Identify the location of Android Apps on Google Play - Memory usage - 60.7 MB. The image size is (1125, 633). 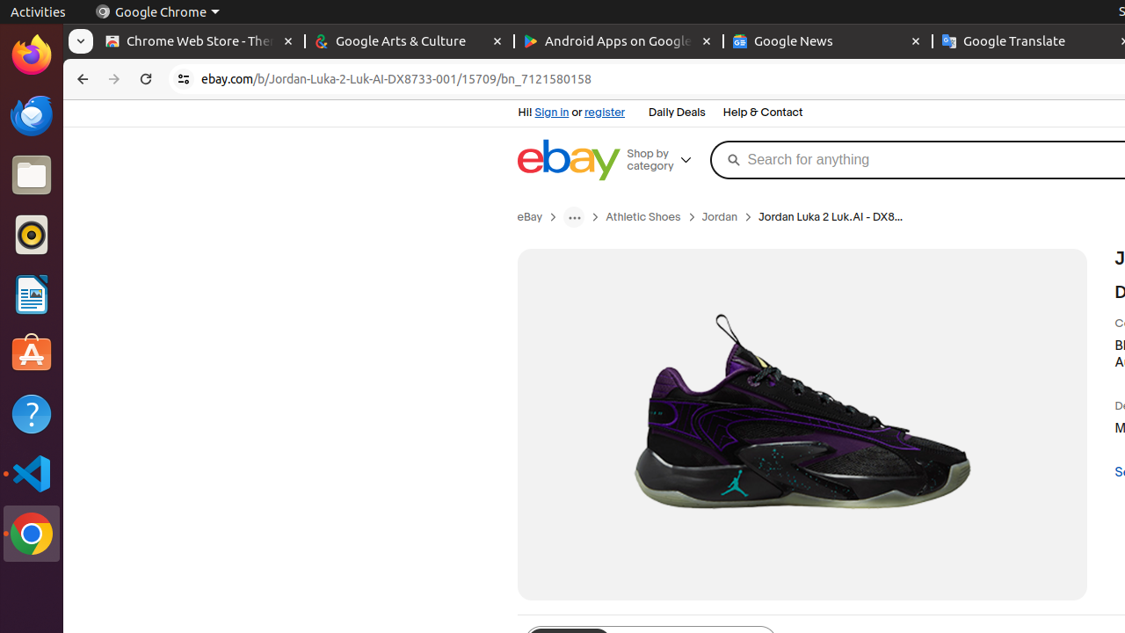
(619, 42).